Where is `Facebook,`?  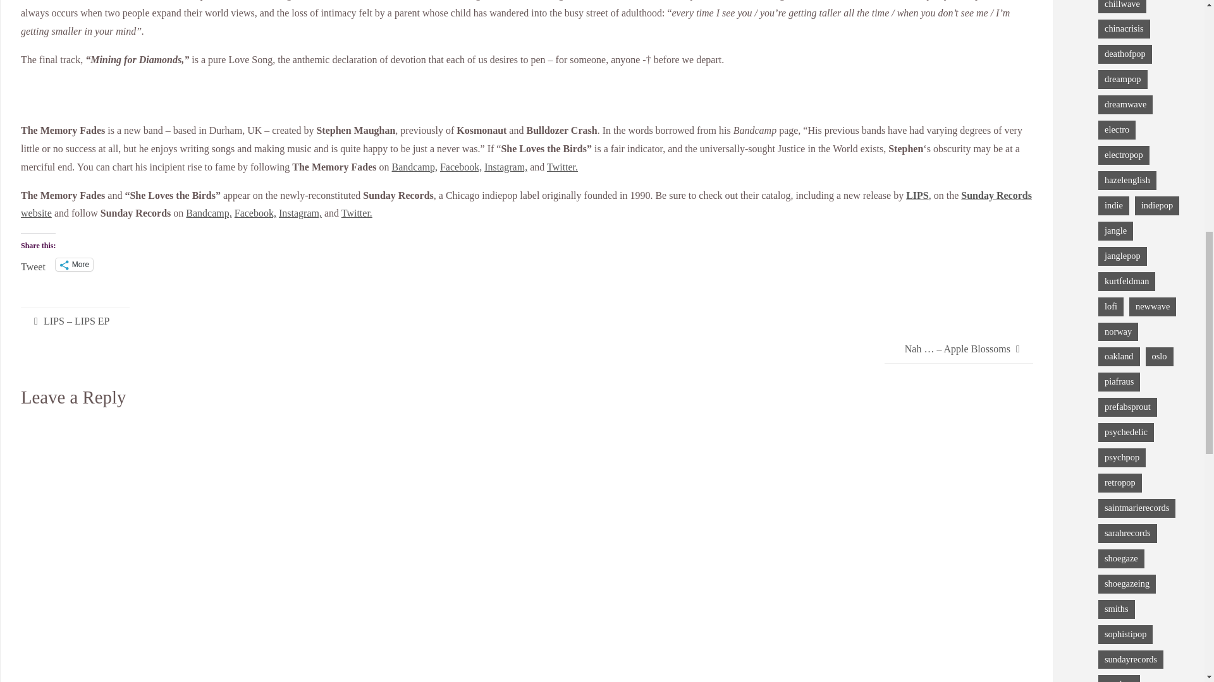 Facebook, is located at coordinates (255, 213).